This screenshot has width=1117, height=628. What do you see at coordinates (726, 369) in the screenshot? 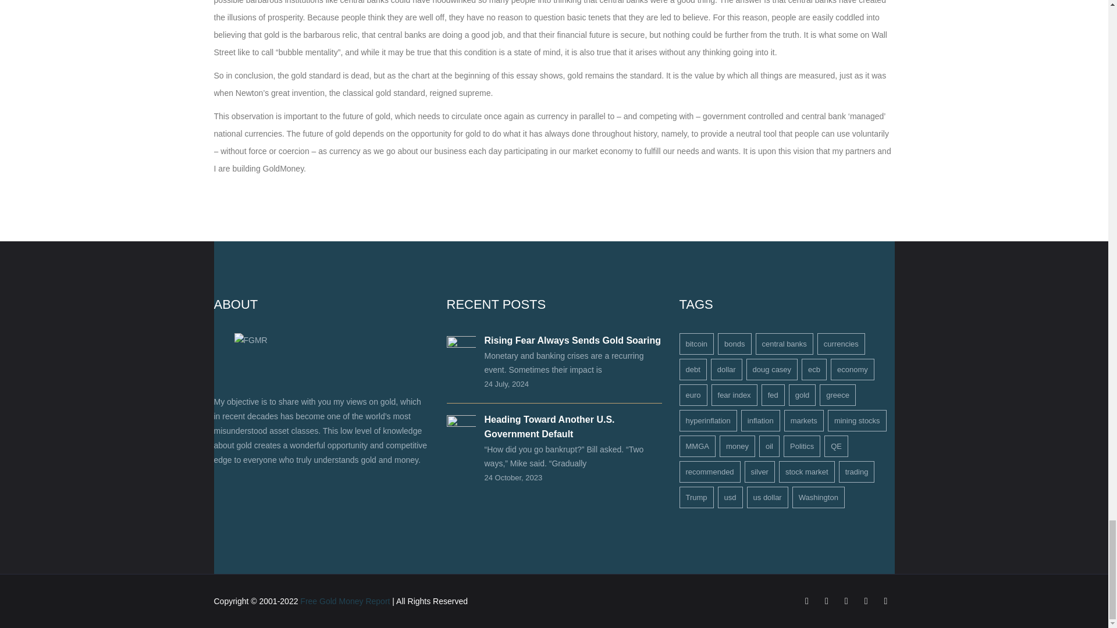
I see `dollar` at bounding box center [726, 369].